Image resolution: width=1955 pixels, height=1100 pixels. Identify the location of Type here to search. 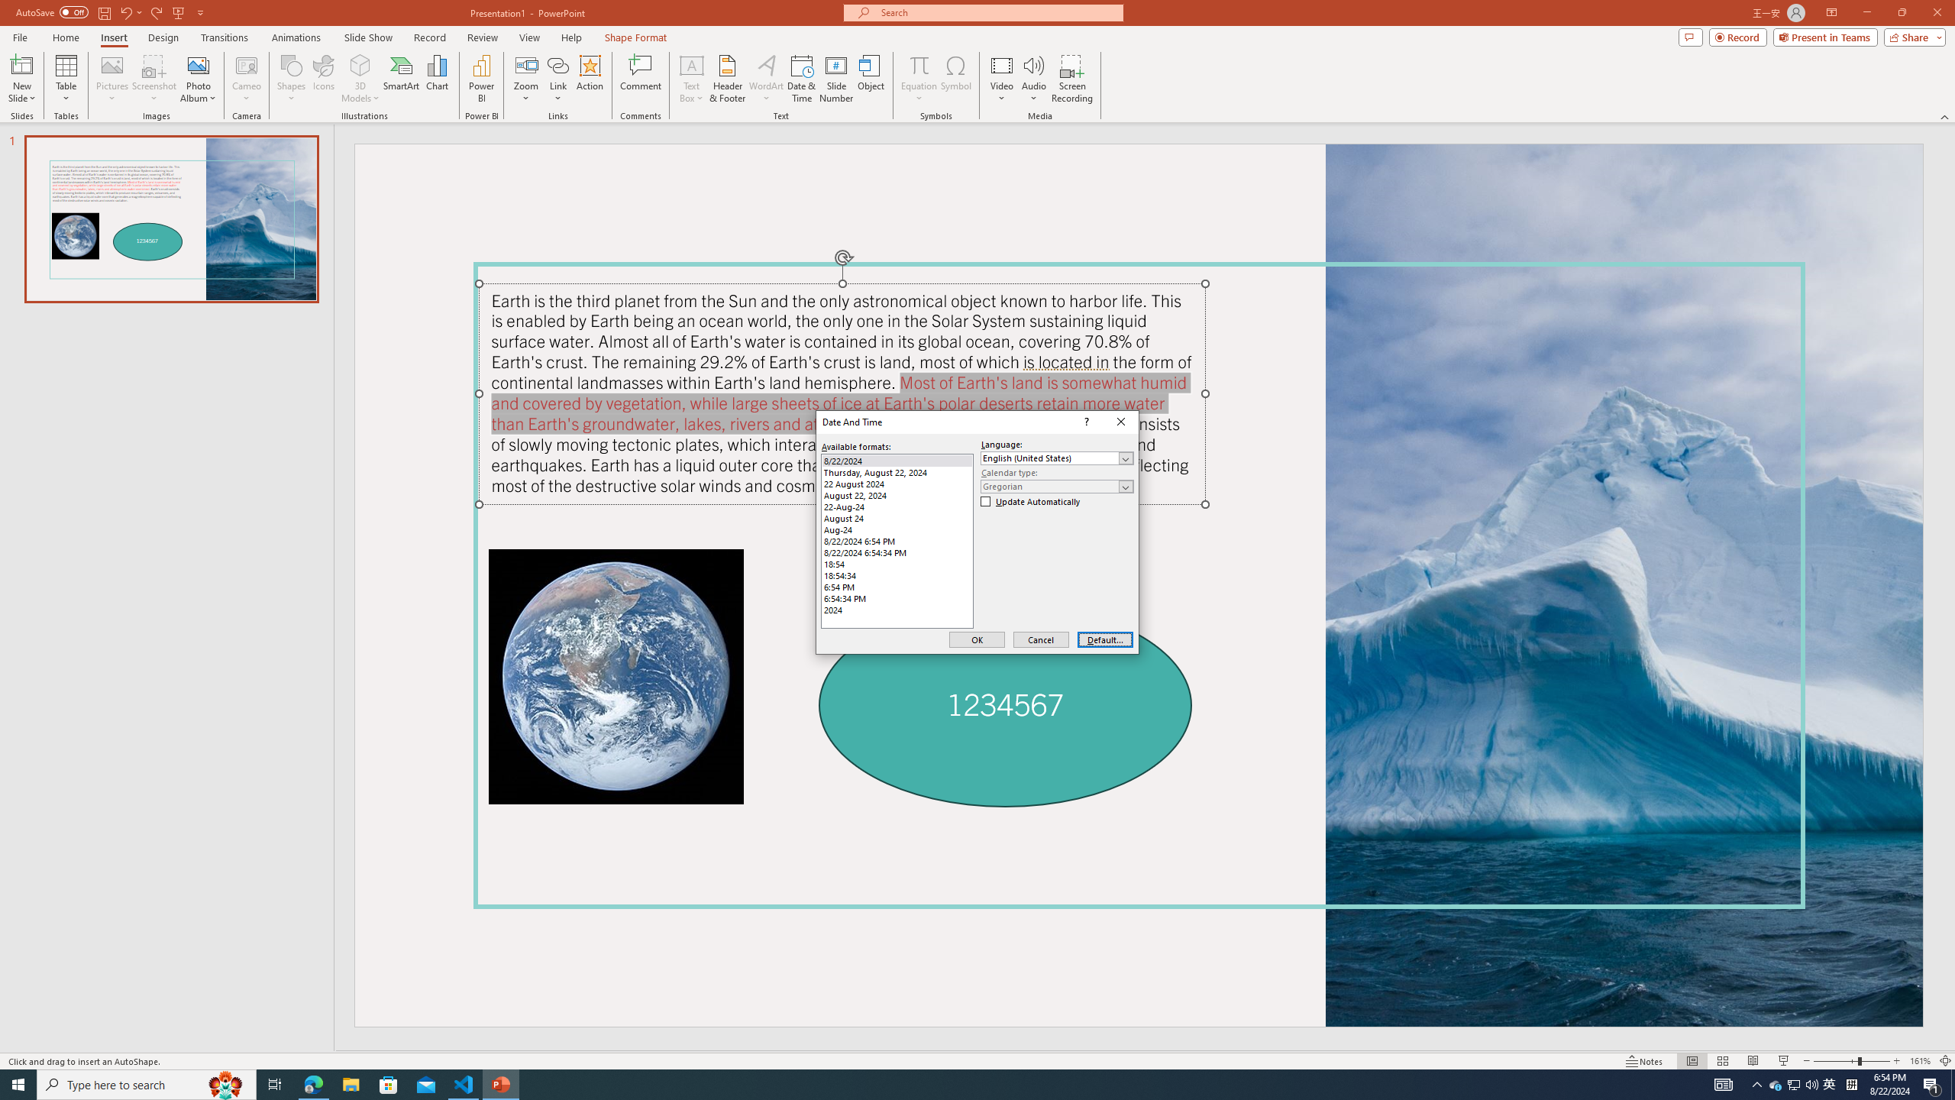
(147, 1085).